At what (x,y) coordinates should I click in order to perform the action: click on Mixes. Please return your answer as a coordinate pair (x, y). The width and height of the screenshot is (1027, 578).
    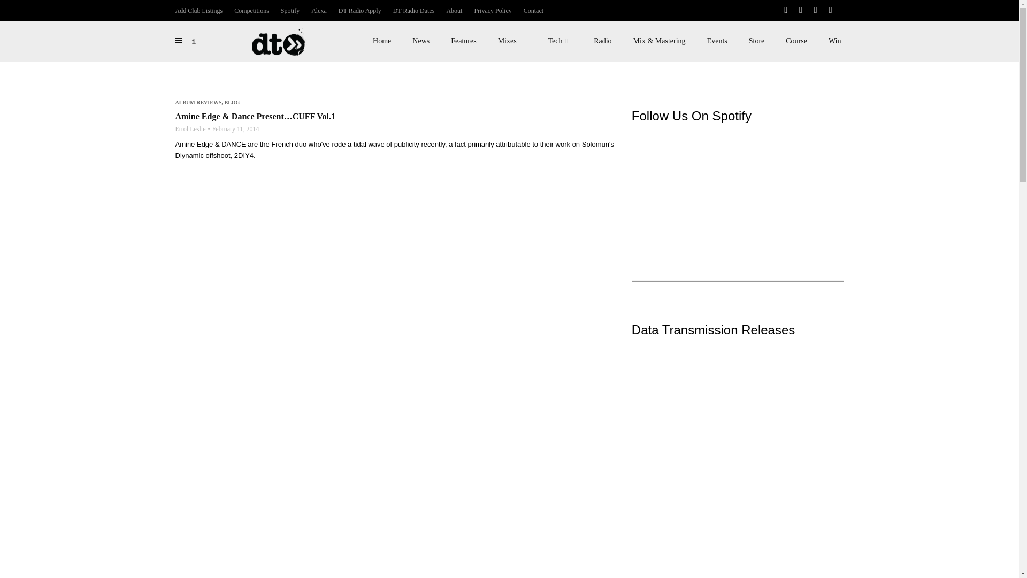
    Looking at the image, I should click on (512, 41).